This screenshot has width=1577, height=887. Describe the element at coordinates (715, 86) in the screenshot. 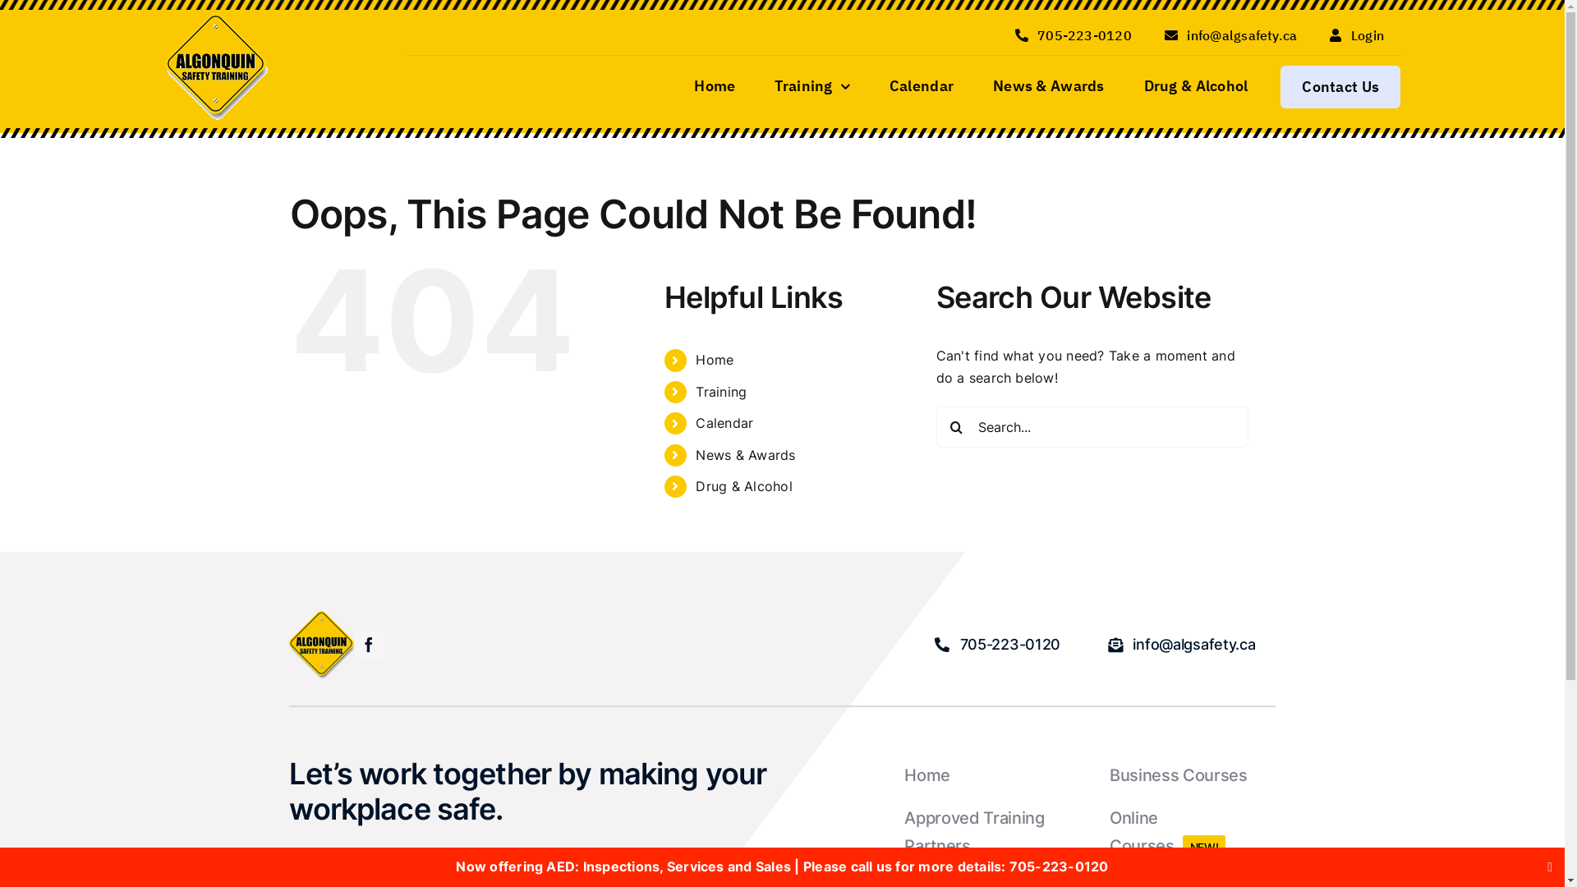

I see `Home` at that location.